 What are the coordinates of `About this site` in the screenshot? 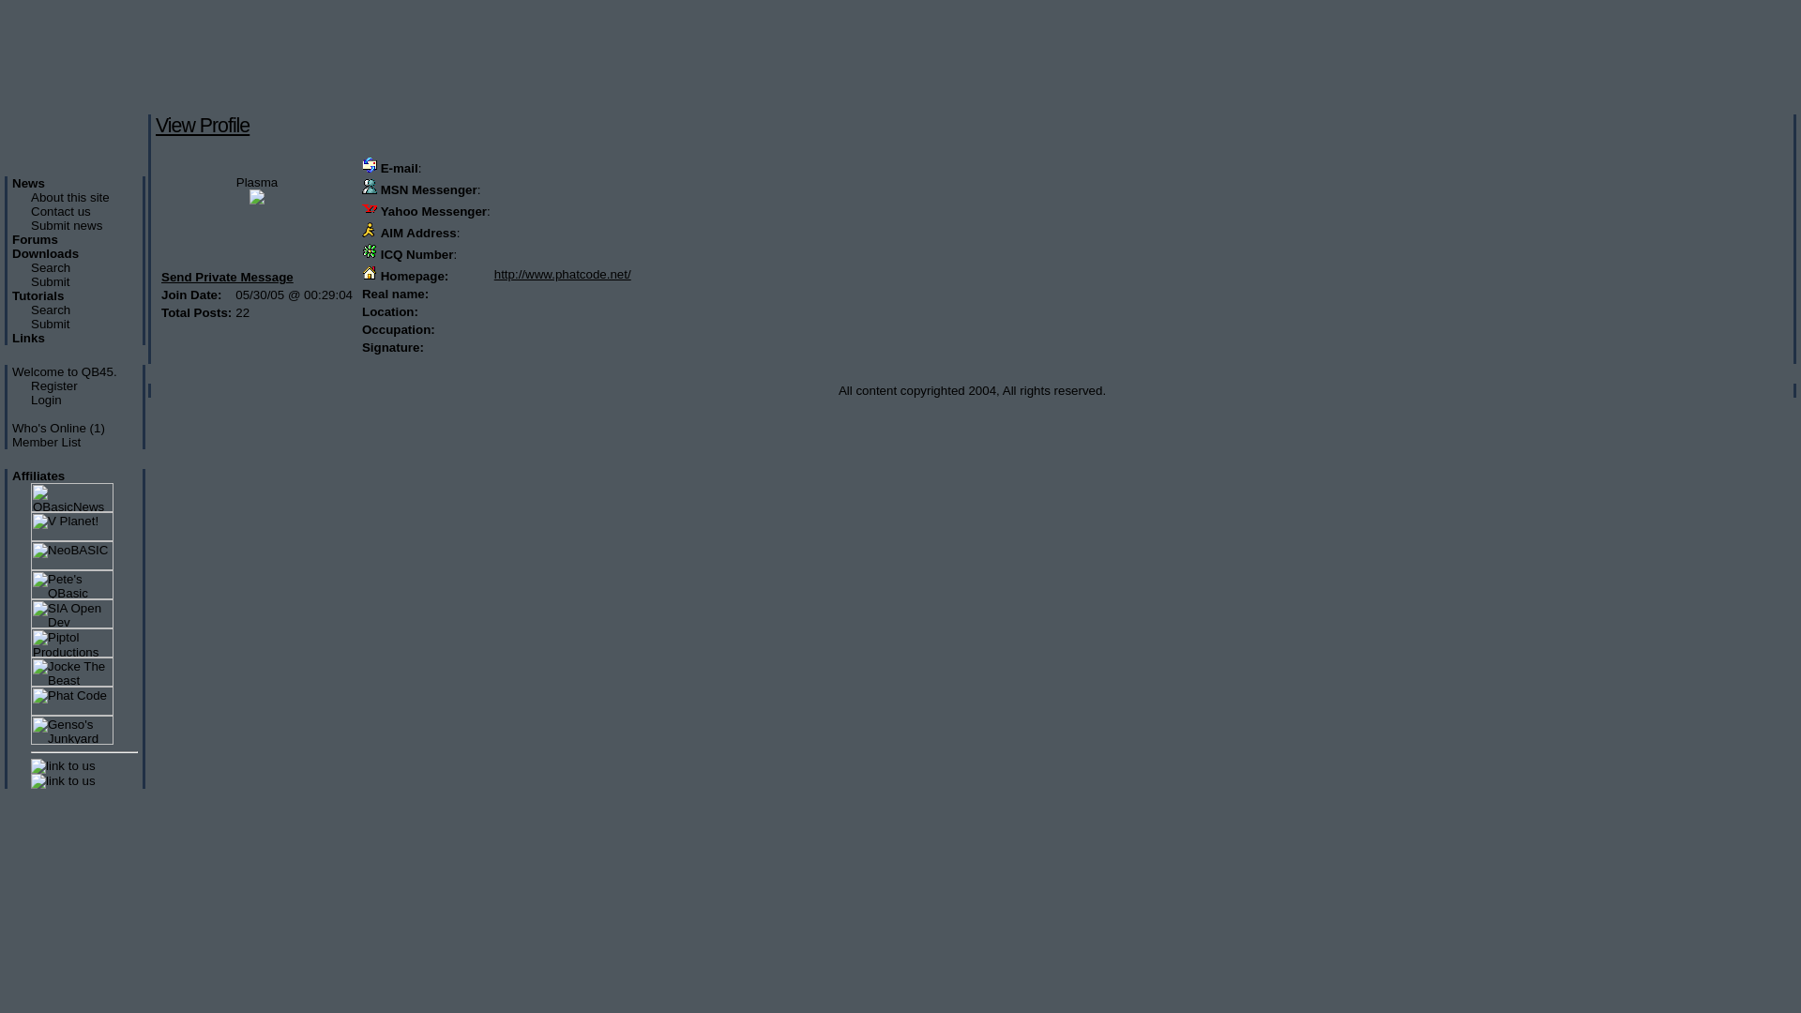 It's located at (70, 197).